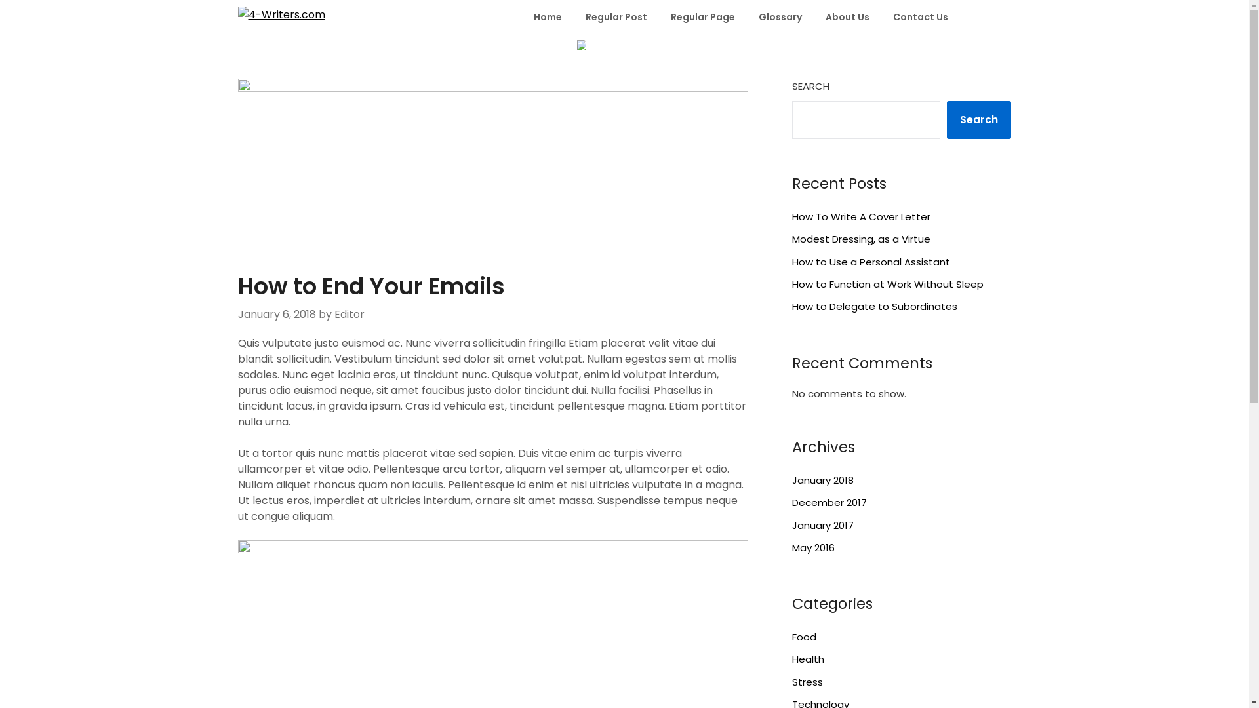 The height and width of the screenshot is (708, 1259). What do you see at coordinates (808, 682) in the screenshot?
I see `Stress` at bounding box center [808, 682].